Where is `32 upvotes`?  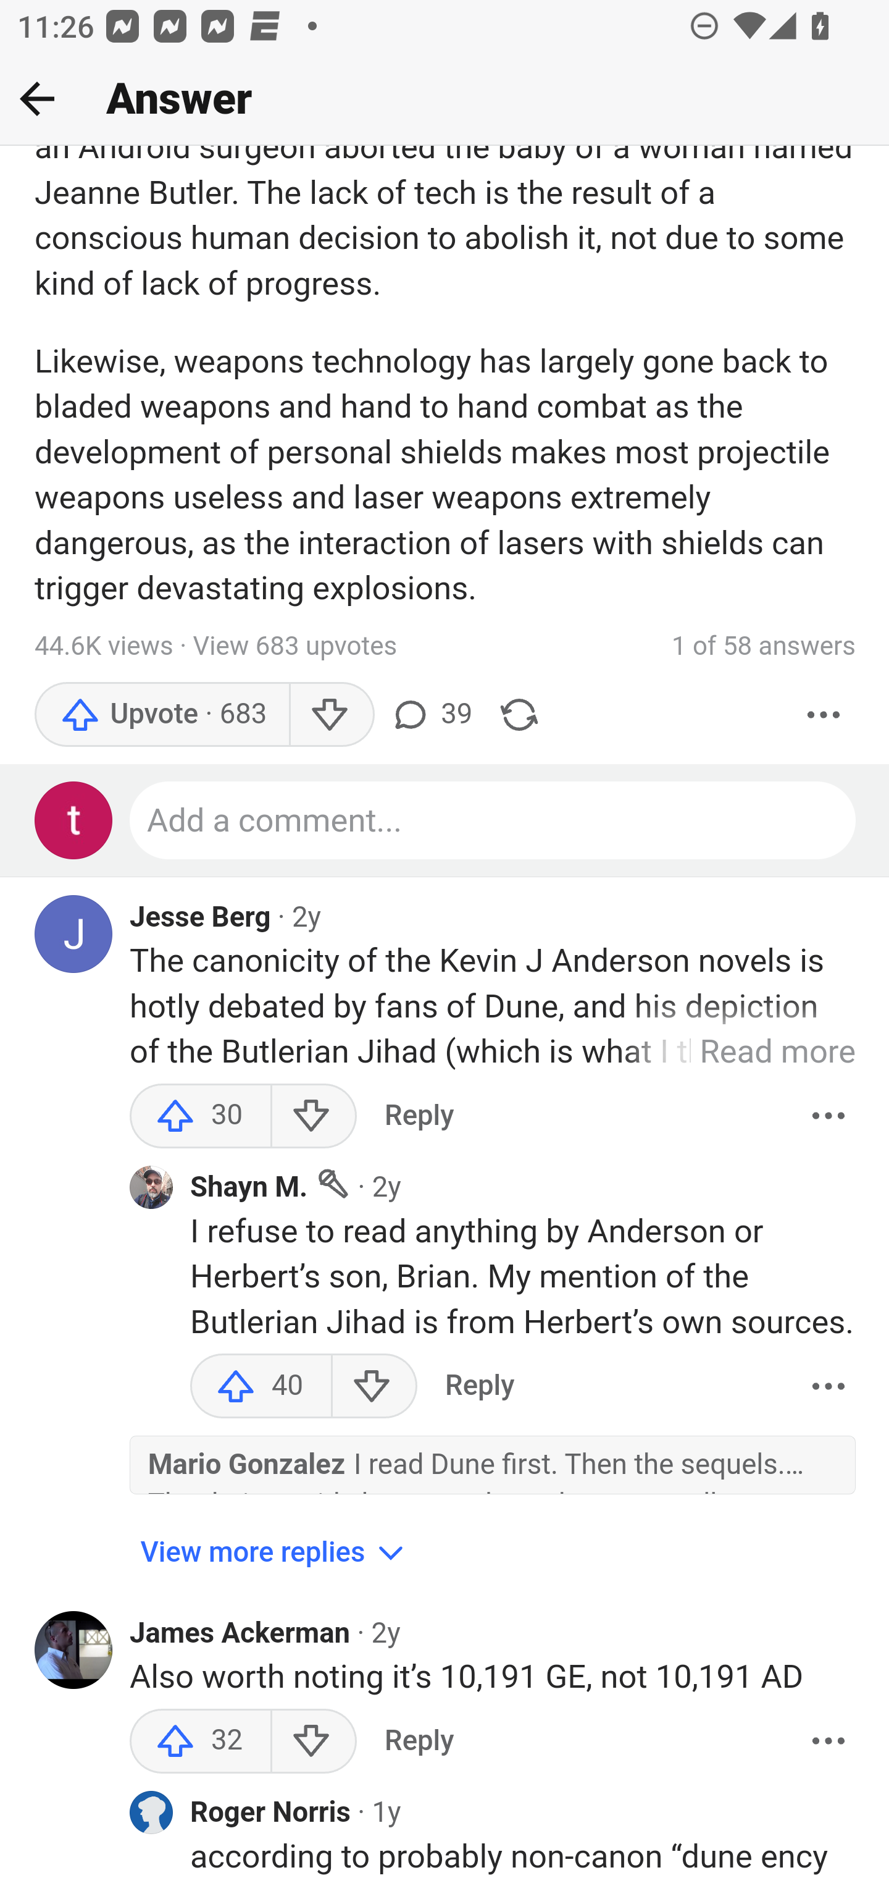 32 upvotes is located at coordinates (201, 1741).